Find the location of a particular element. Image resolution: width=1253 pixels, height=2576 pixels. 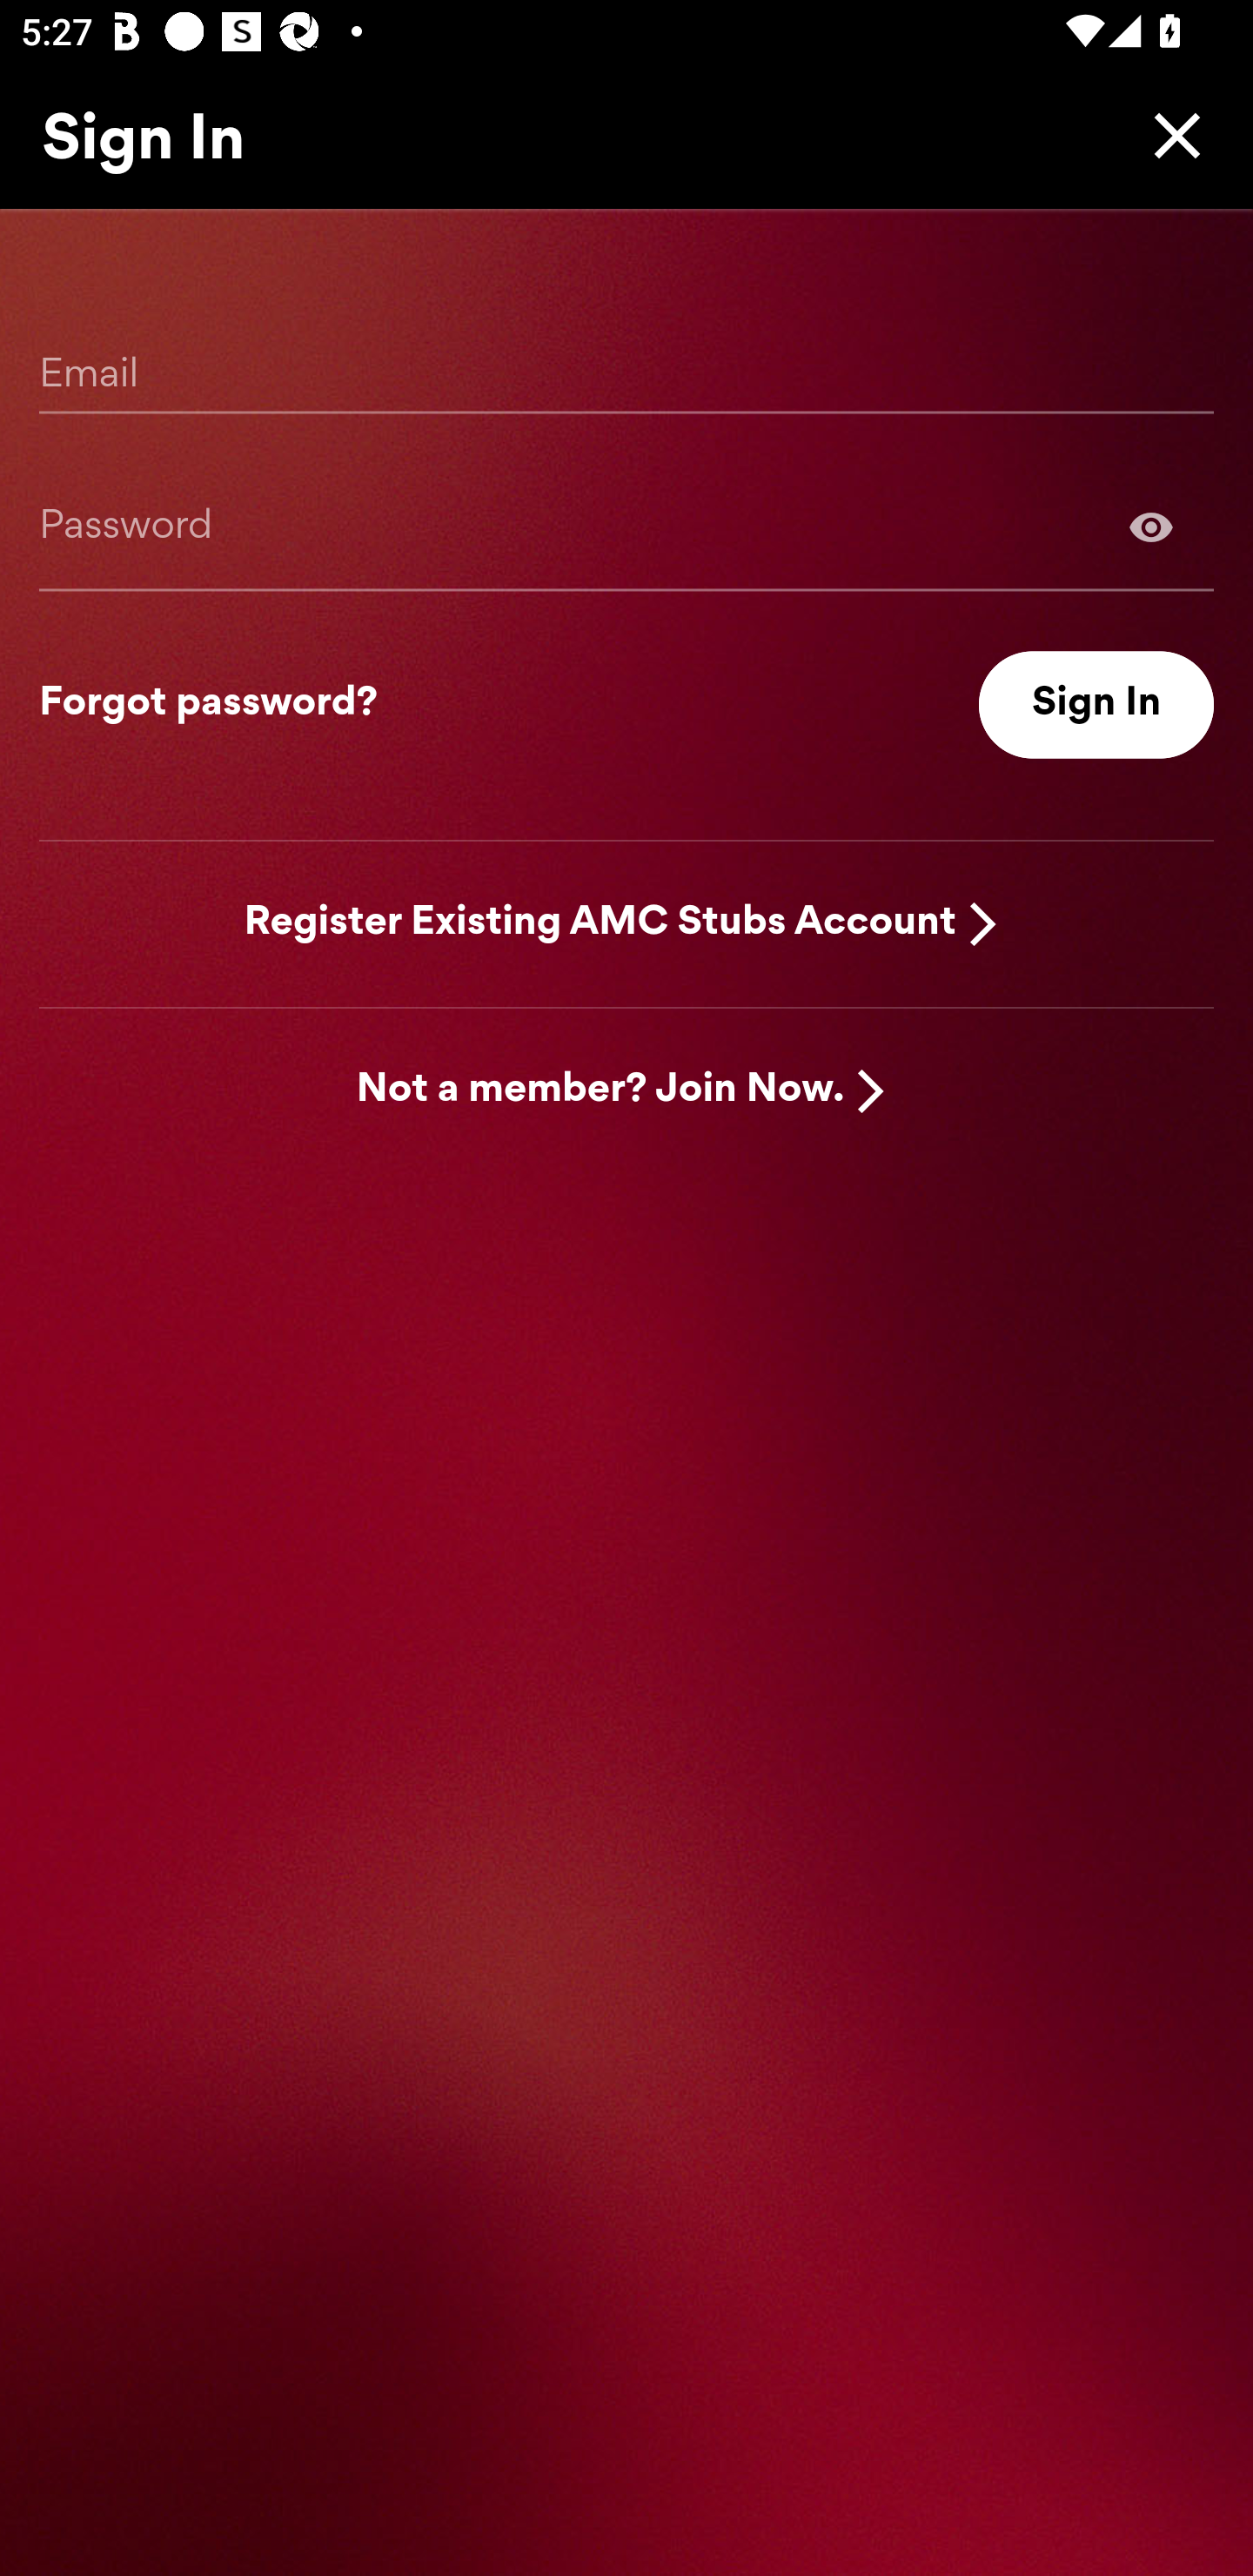

Forgot password? is located at coordinates (208, 705).